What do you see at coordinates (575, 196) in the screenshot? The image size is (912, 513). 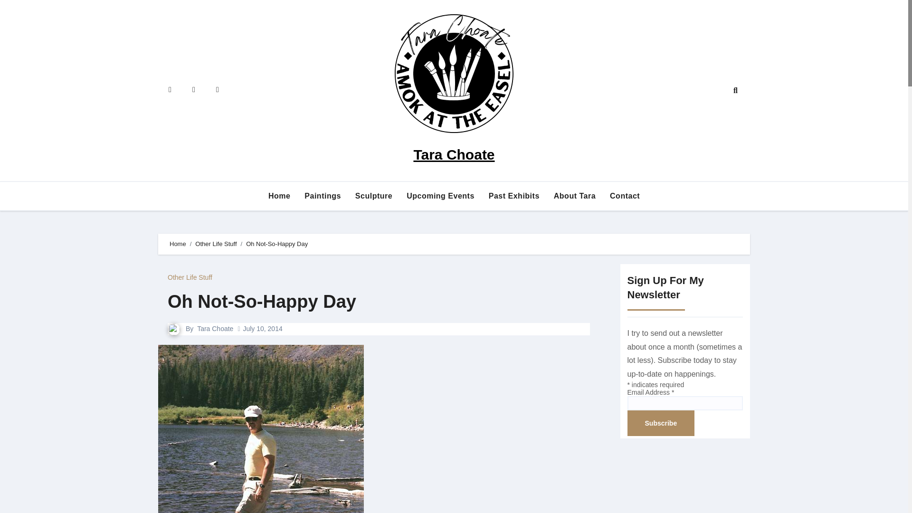 I see `About Tara` at bounding box center [575, 196].